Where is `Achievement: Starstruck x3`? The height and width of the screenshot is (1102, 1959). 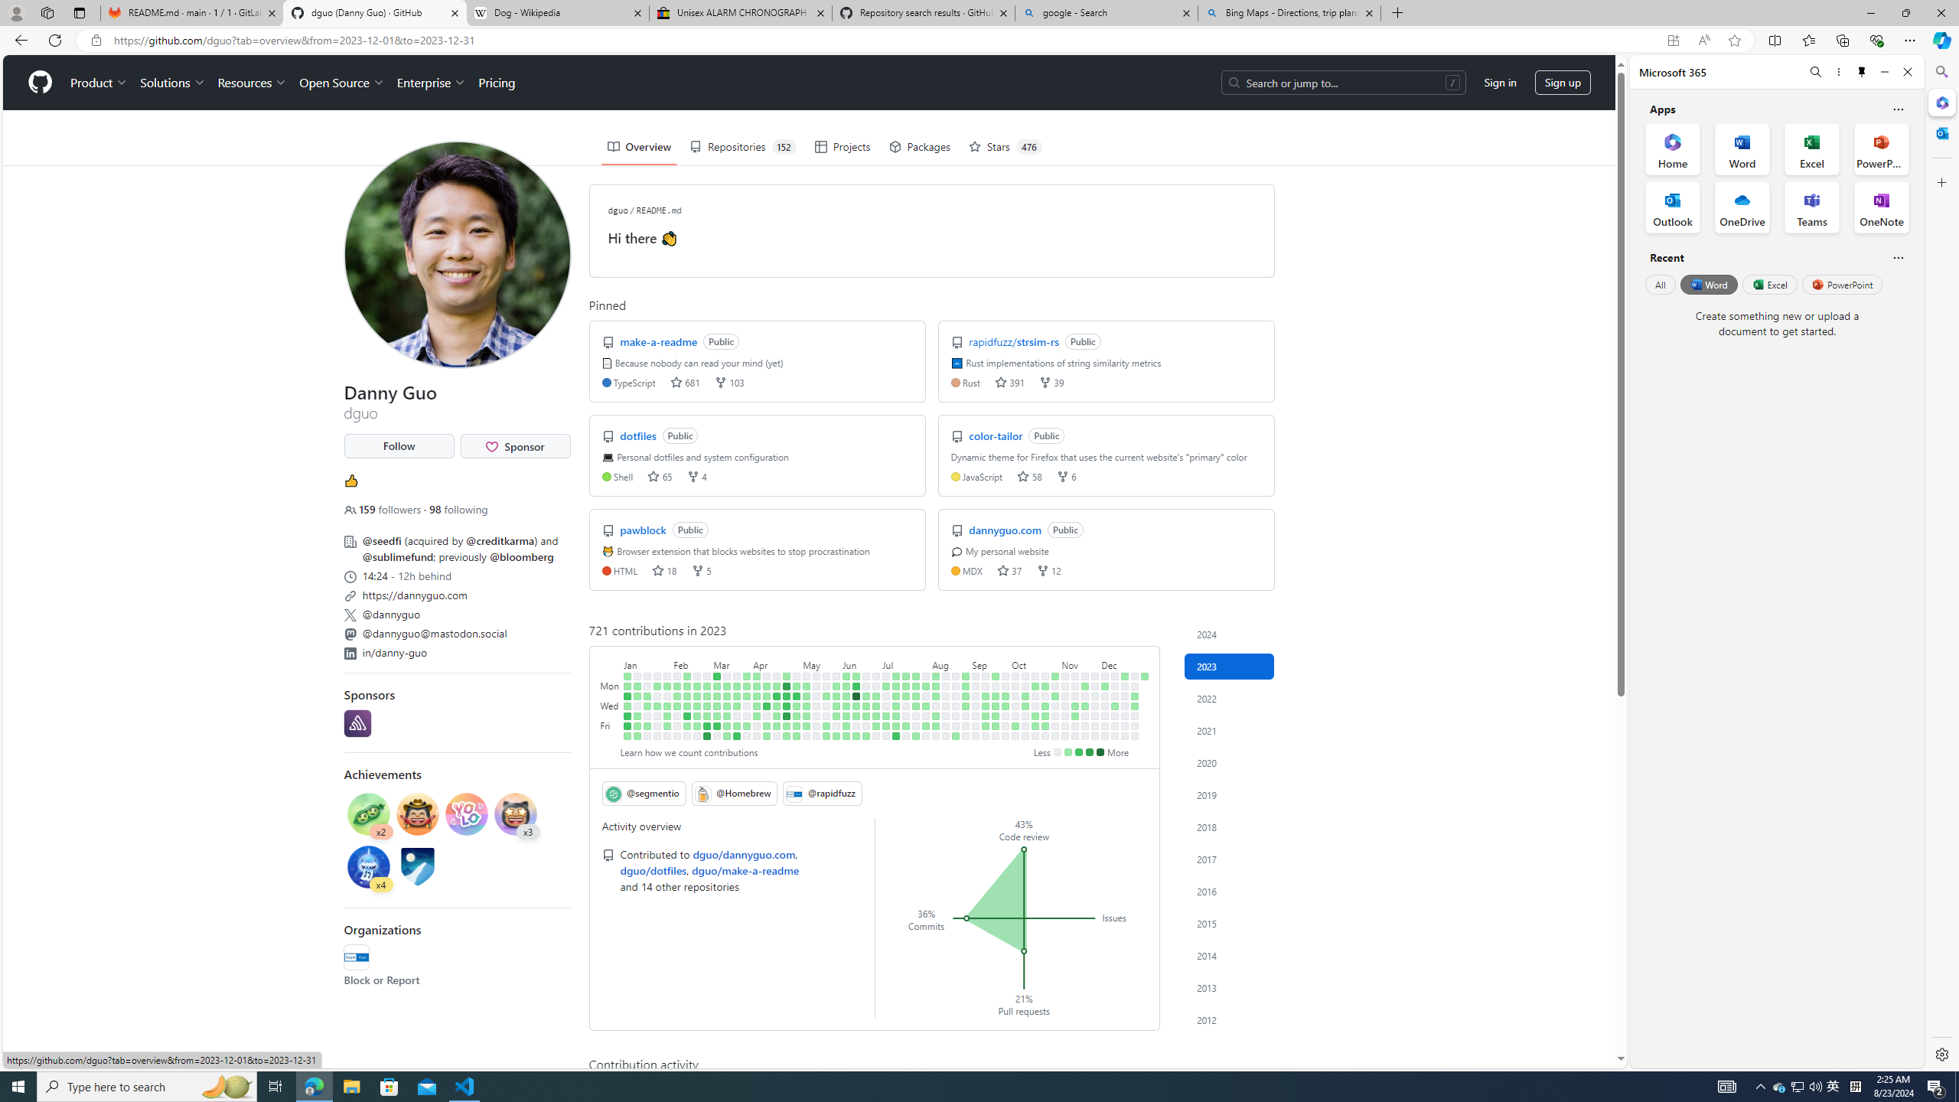
Achievement: Starstruck x3 is located at coordinates (515, 816).